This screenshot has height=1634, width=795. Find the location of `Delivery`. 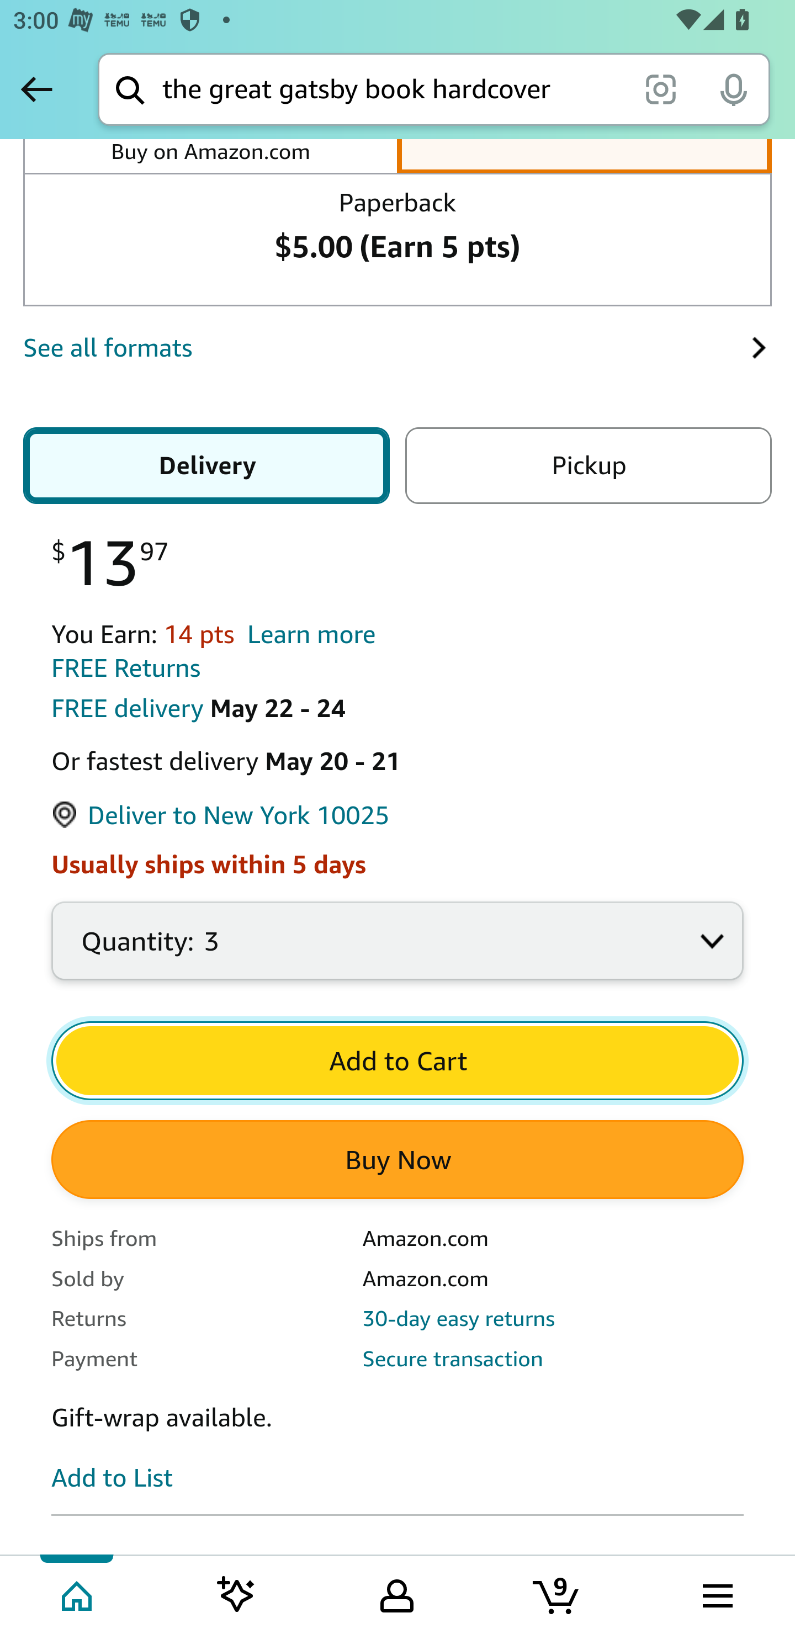

Delivery is located at coordinates (210, 465).